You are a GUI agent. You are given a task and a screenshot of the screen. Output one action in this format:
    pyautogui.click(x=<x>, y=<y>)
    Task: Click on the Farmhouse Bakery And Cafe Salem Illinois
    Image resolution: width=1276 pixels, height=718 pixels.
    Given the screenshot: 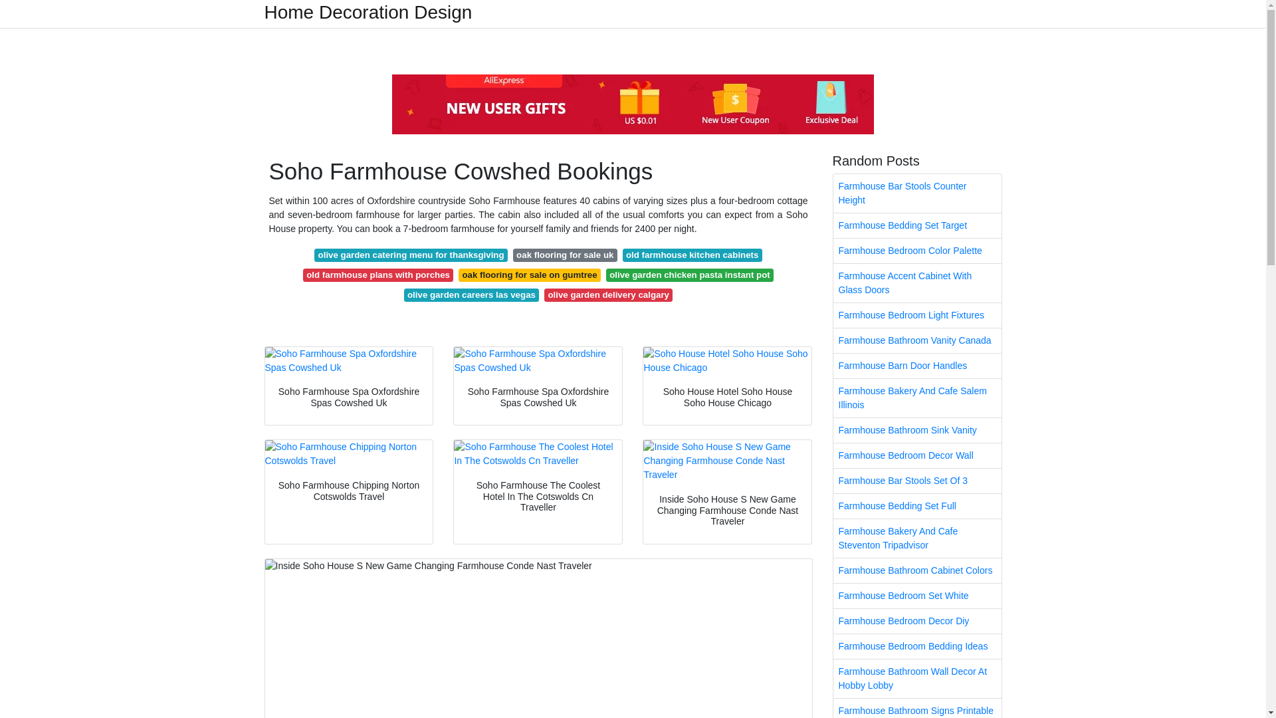 What is the action you would take?
    pyautogui.click(x=917, y=398)
    